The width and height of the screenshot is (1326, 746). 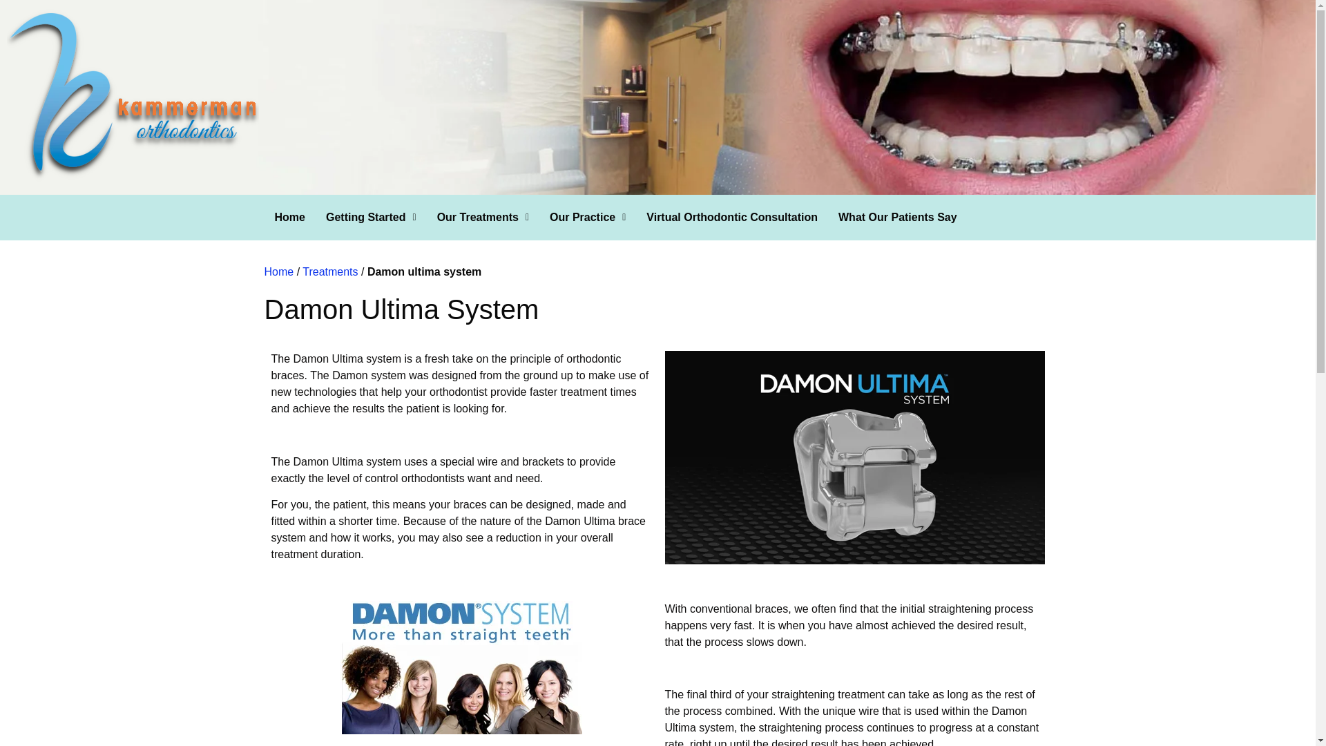 I want to click on Our Practice, so click(x=588, y=217).